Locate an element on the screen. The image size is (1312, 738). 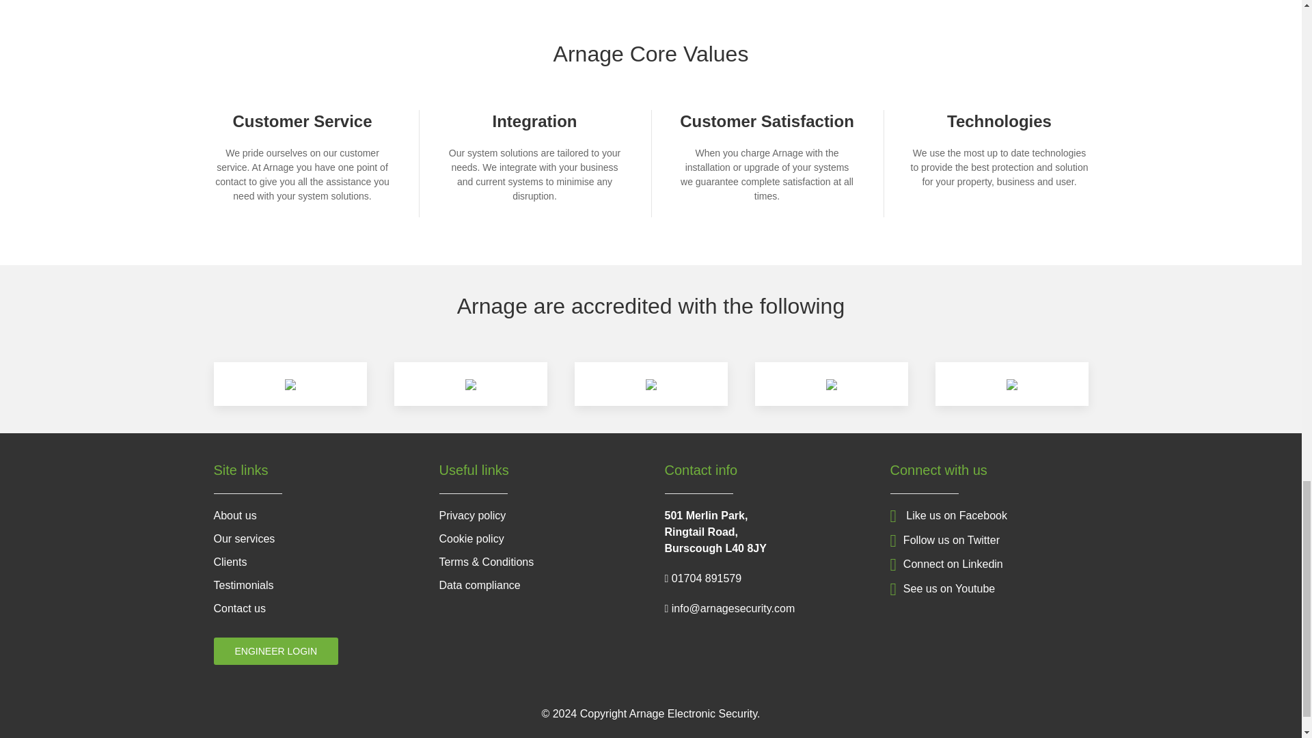
Follow us on Twitter is located at coordinates (944, 540).